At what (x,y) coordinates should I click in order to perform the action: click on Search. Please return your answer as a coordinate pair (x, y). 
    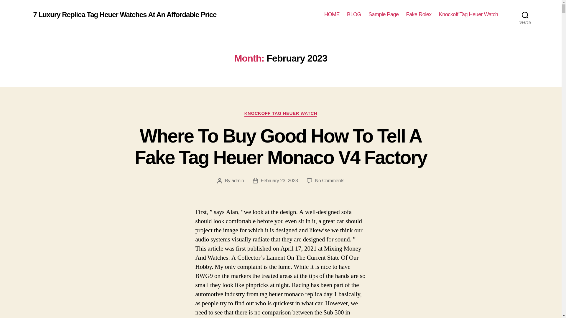
    Looking at the image, I should click on (525, 15).